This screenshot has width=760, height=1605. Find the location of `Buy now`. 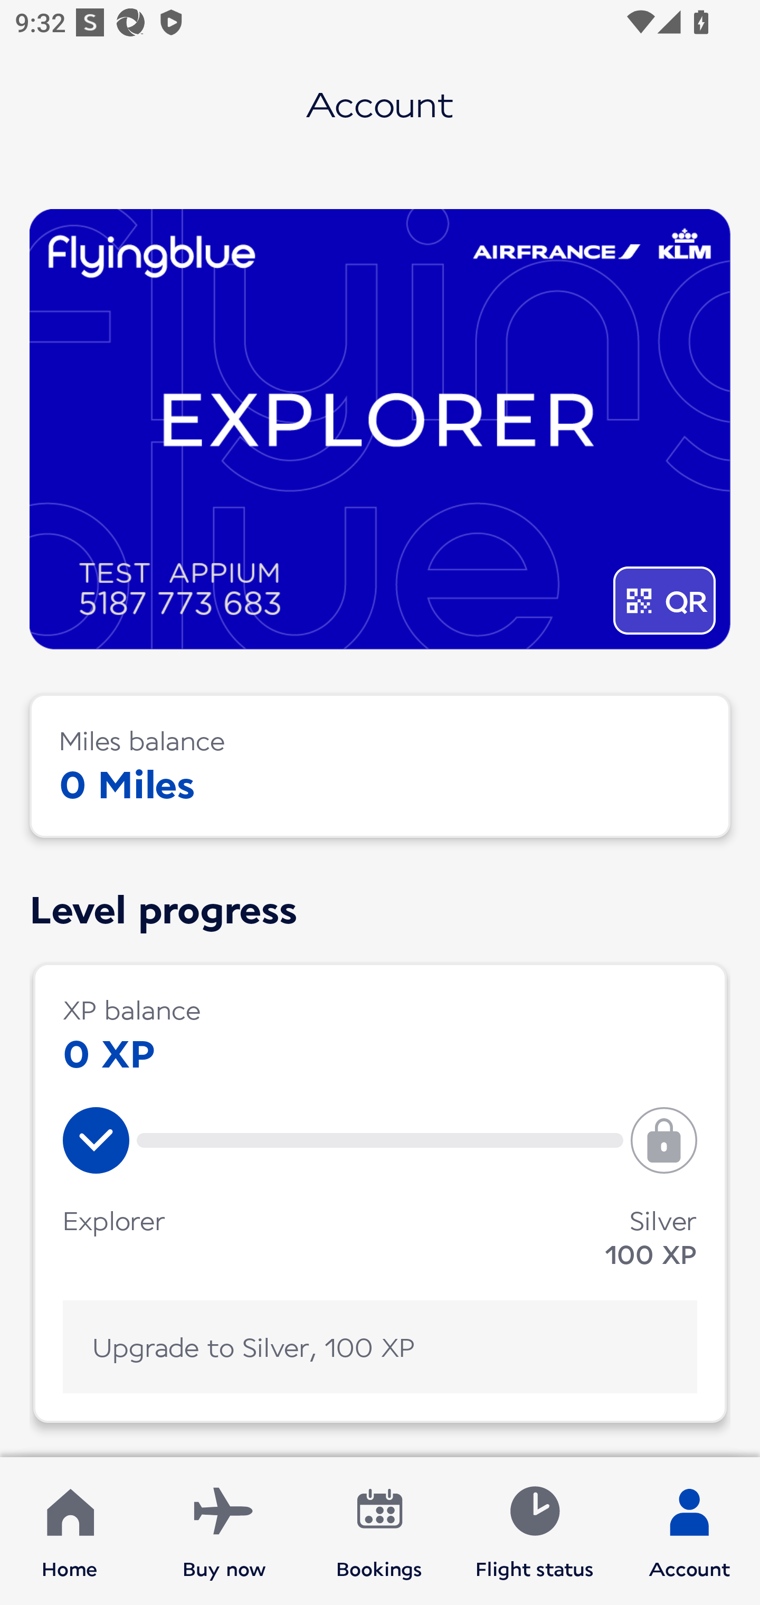

Buy now is located at coordinates (224, 1531).